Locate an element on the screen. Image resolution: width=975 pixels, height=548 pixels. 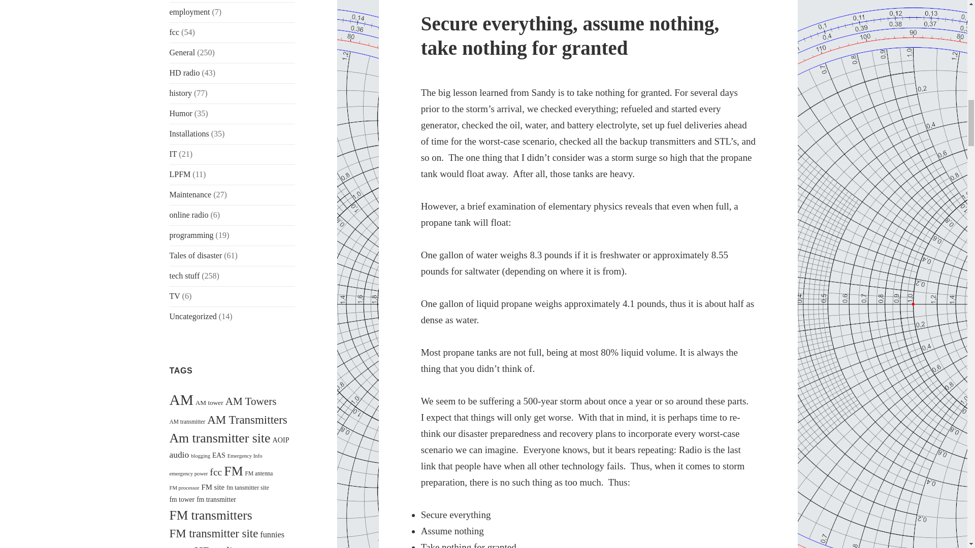
LPFM is located at coordinates (180, 174).